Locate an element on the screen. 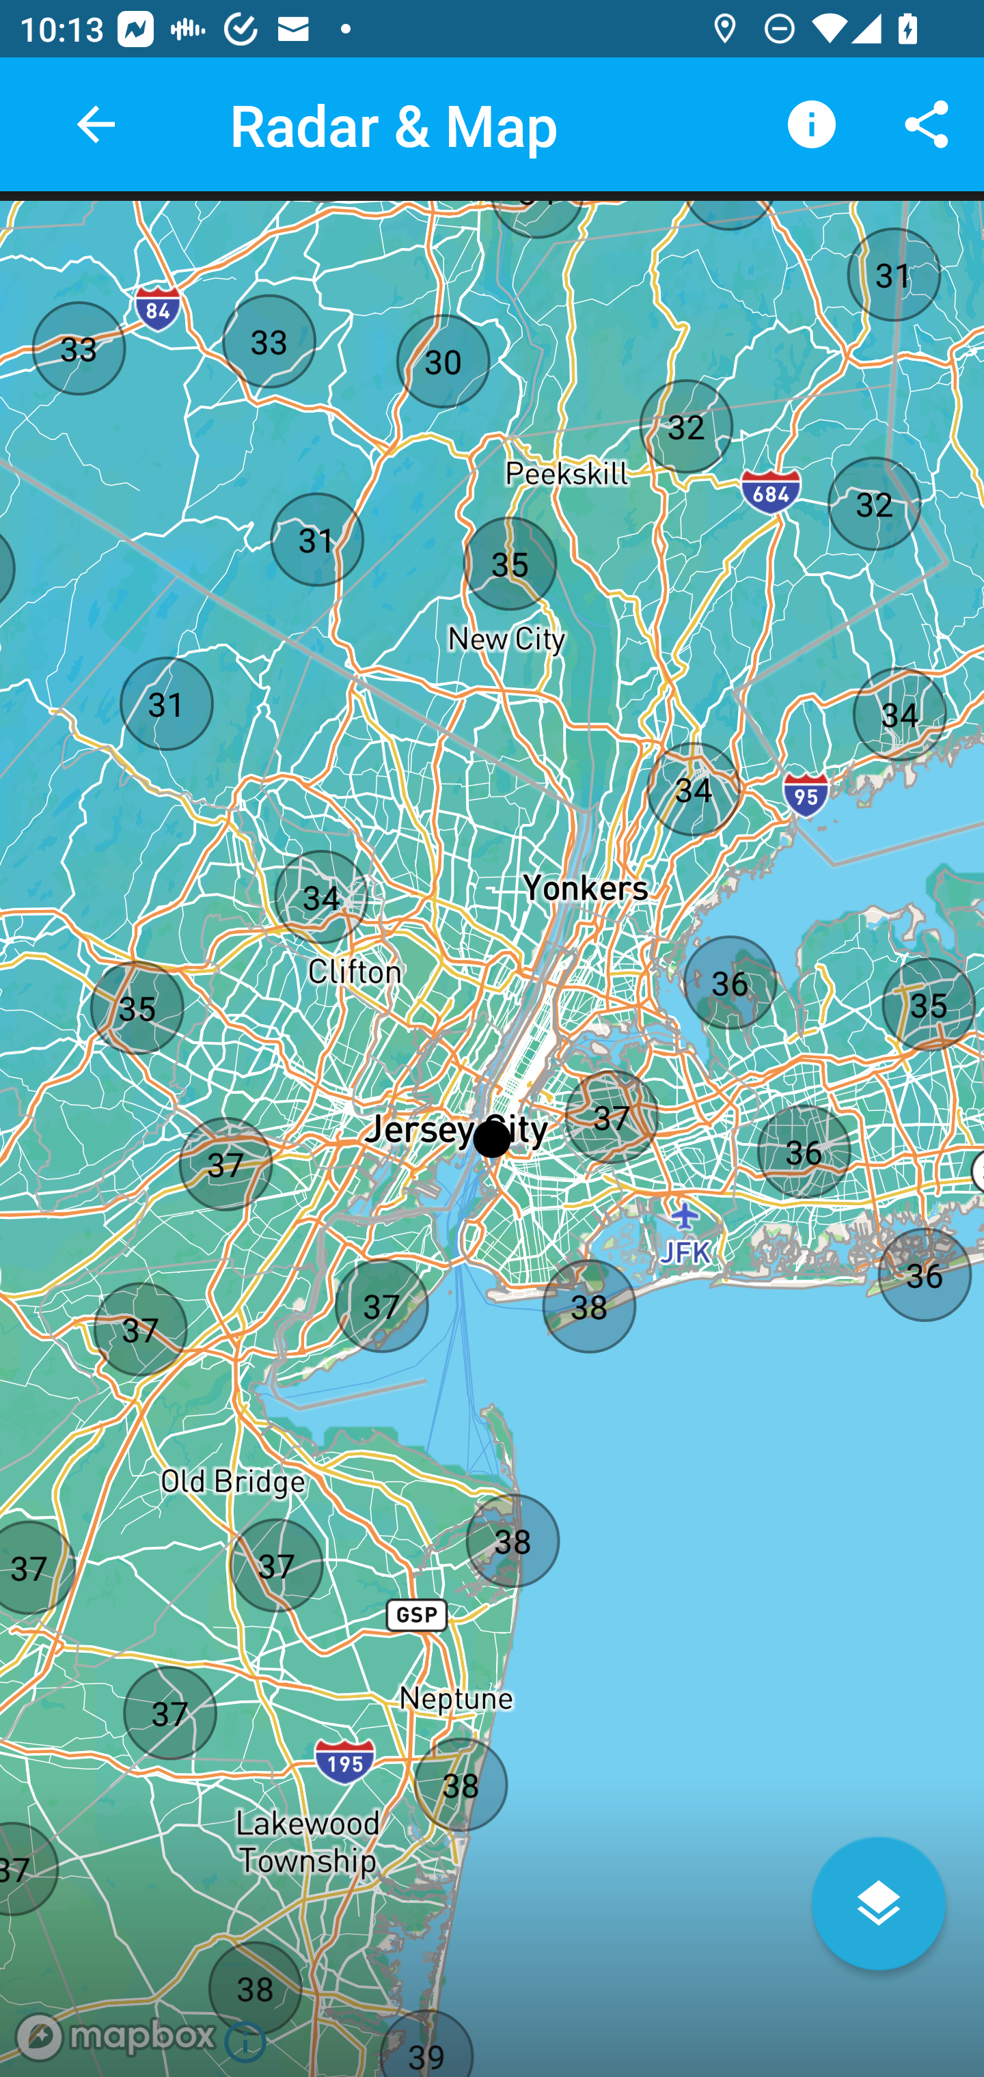 The image size is (984, 2077). back is located at coordinates (96, 124).